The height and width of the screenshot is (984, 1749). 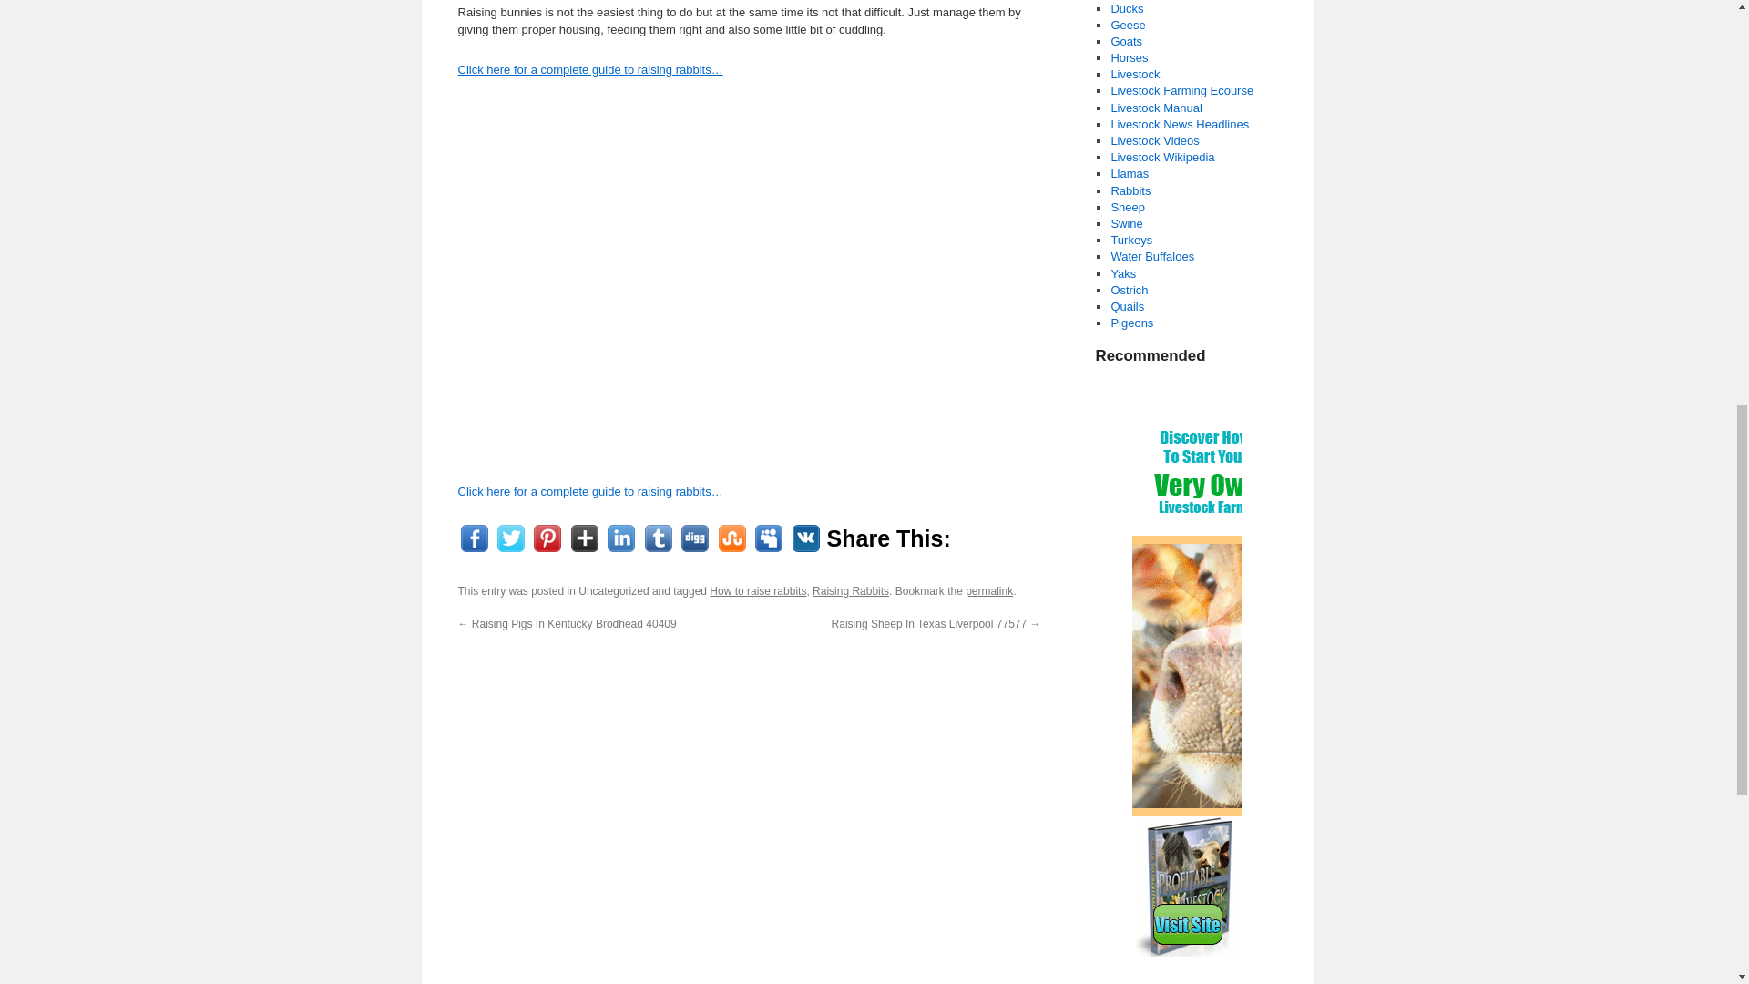 What do you see at coordinates (758, 590) in the screenshot?
I see `How to raise rabbits` at bounding box center [758, 590].